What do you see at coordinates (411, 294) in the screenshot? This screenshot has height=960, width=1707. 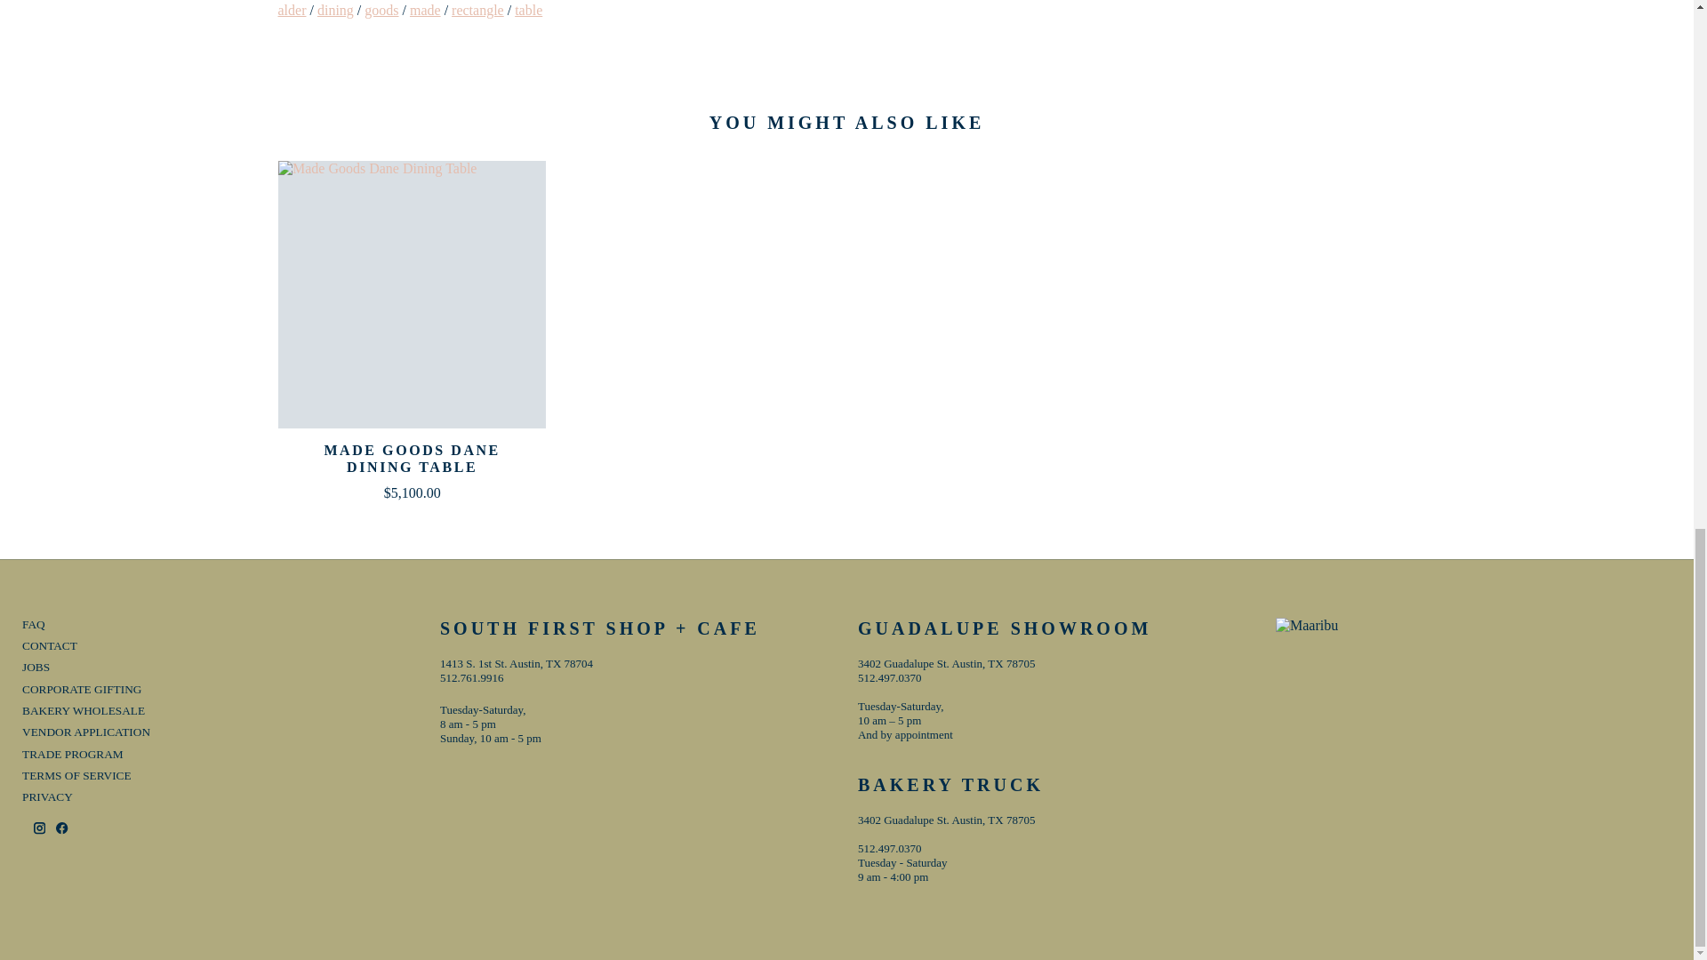 I see `Made Goods Dane Dining Table` at bounding box center [411, 294].